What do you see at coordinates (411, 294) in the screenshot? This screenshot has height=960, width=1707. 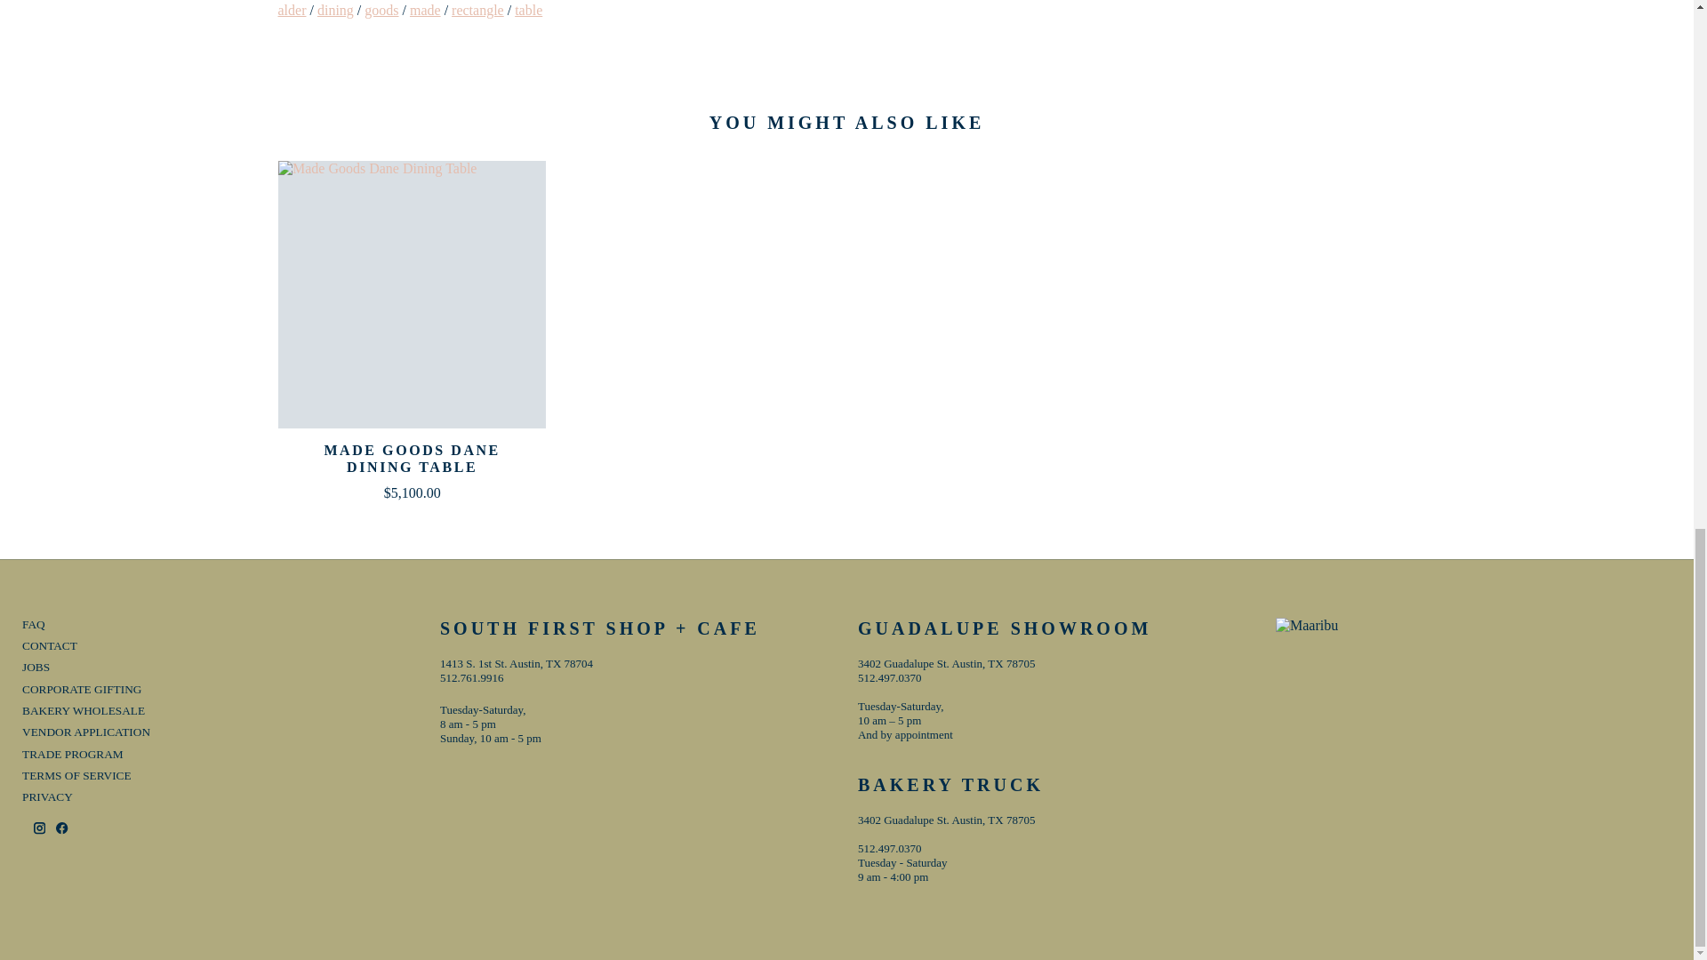 I see `Made Goods Dane Dining Table` at bounding box center [411, 294].